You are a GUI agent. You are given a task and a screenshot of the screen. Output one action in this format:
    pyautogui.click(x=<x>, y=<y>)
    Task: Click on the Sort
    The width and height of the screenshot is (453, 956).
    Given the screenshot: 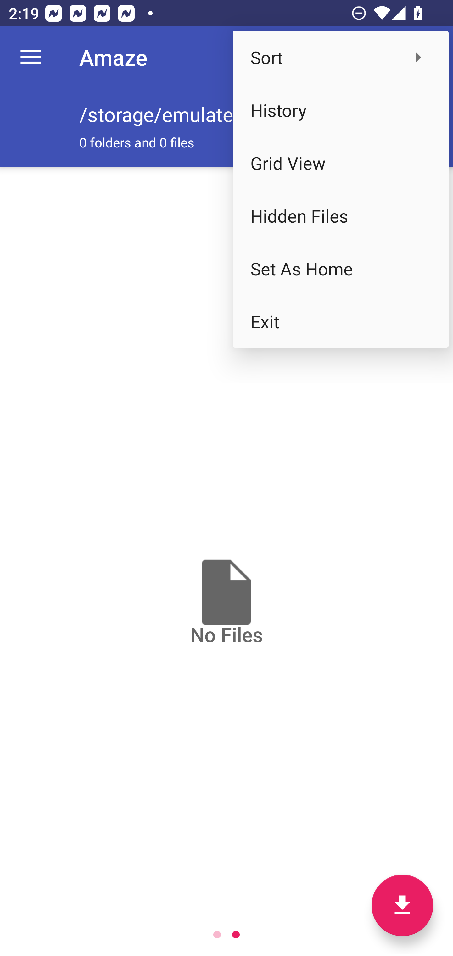 What is the action you would take?
    pyautogui.click(x=340, y=57)
    